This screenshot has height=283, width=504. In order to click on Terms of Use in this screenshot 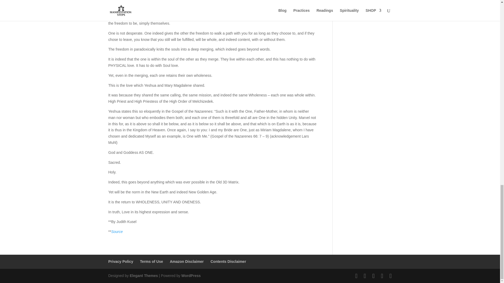, I will do `click(151, 262)`.